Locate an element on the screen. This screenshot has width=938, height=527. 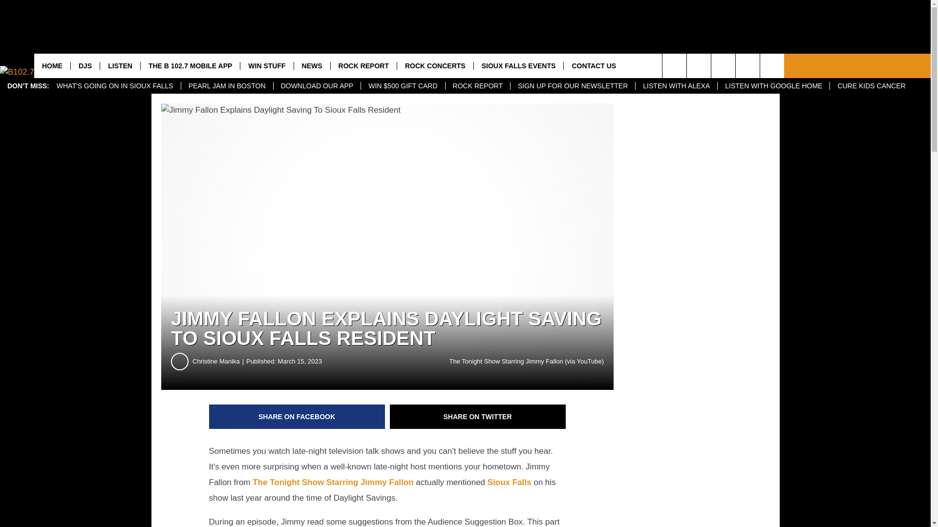
LISTEN WITH ALEXA is located at coordinates (676, 86).